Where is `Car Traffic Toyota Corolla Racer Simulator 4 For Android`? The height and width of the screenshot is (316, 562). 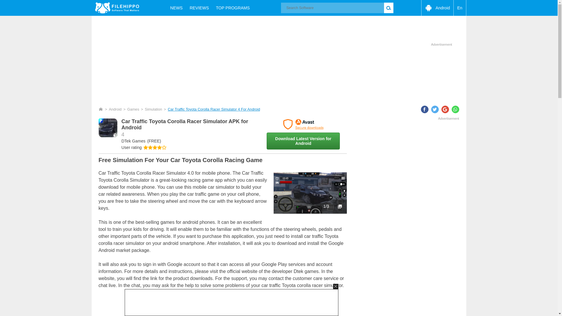 Car Traffic Toyota Corolla Racer Simulator 4 For Android is located at coordinates (214, 109).